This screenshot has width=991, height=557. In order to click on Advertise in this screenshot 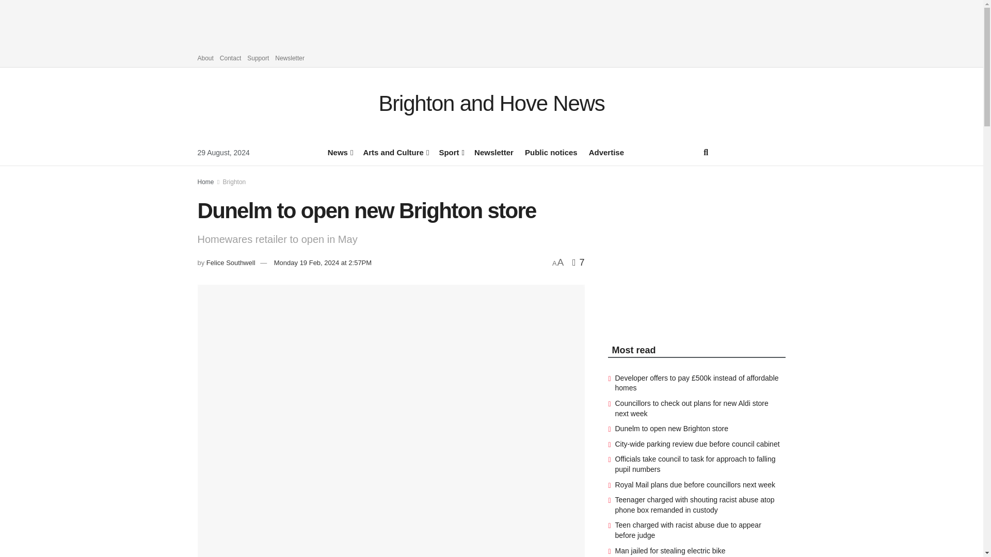, I will do `click(606, 152)`.